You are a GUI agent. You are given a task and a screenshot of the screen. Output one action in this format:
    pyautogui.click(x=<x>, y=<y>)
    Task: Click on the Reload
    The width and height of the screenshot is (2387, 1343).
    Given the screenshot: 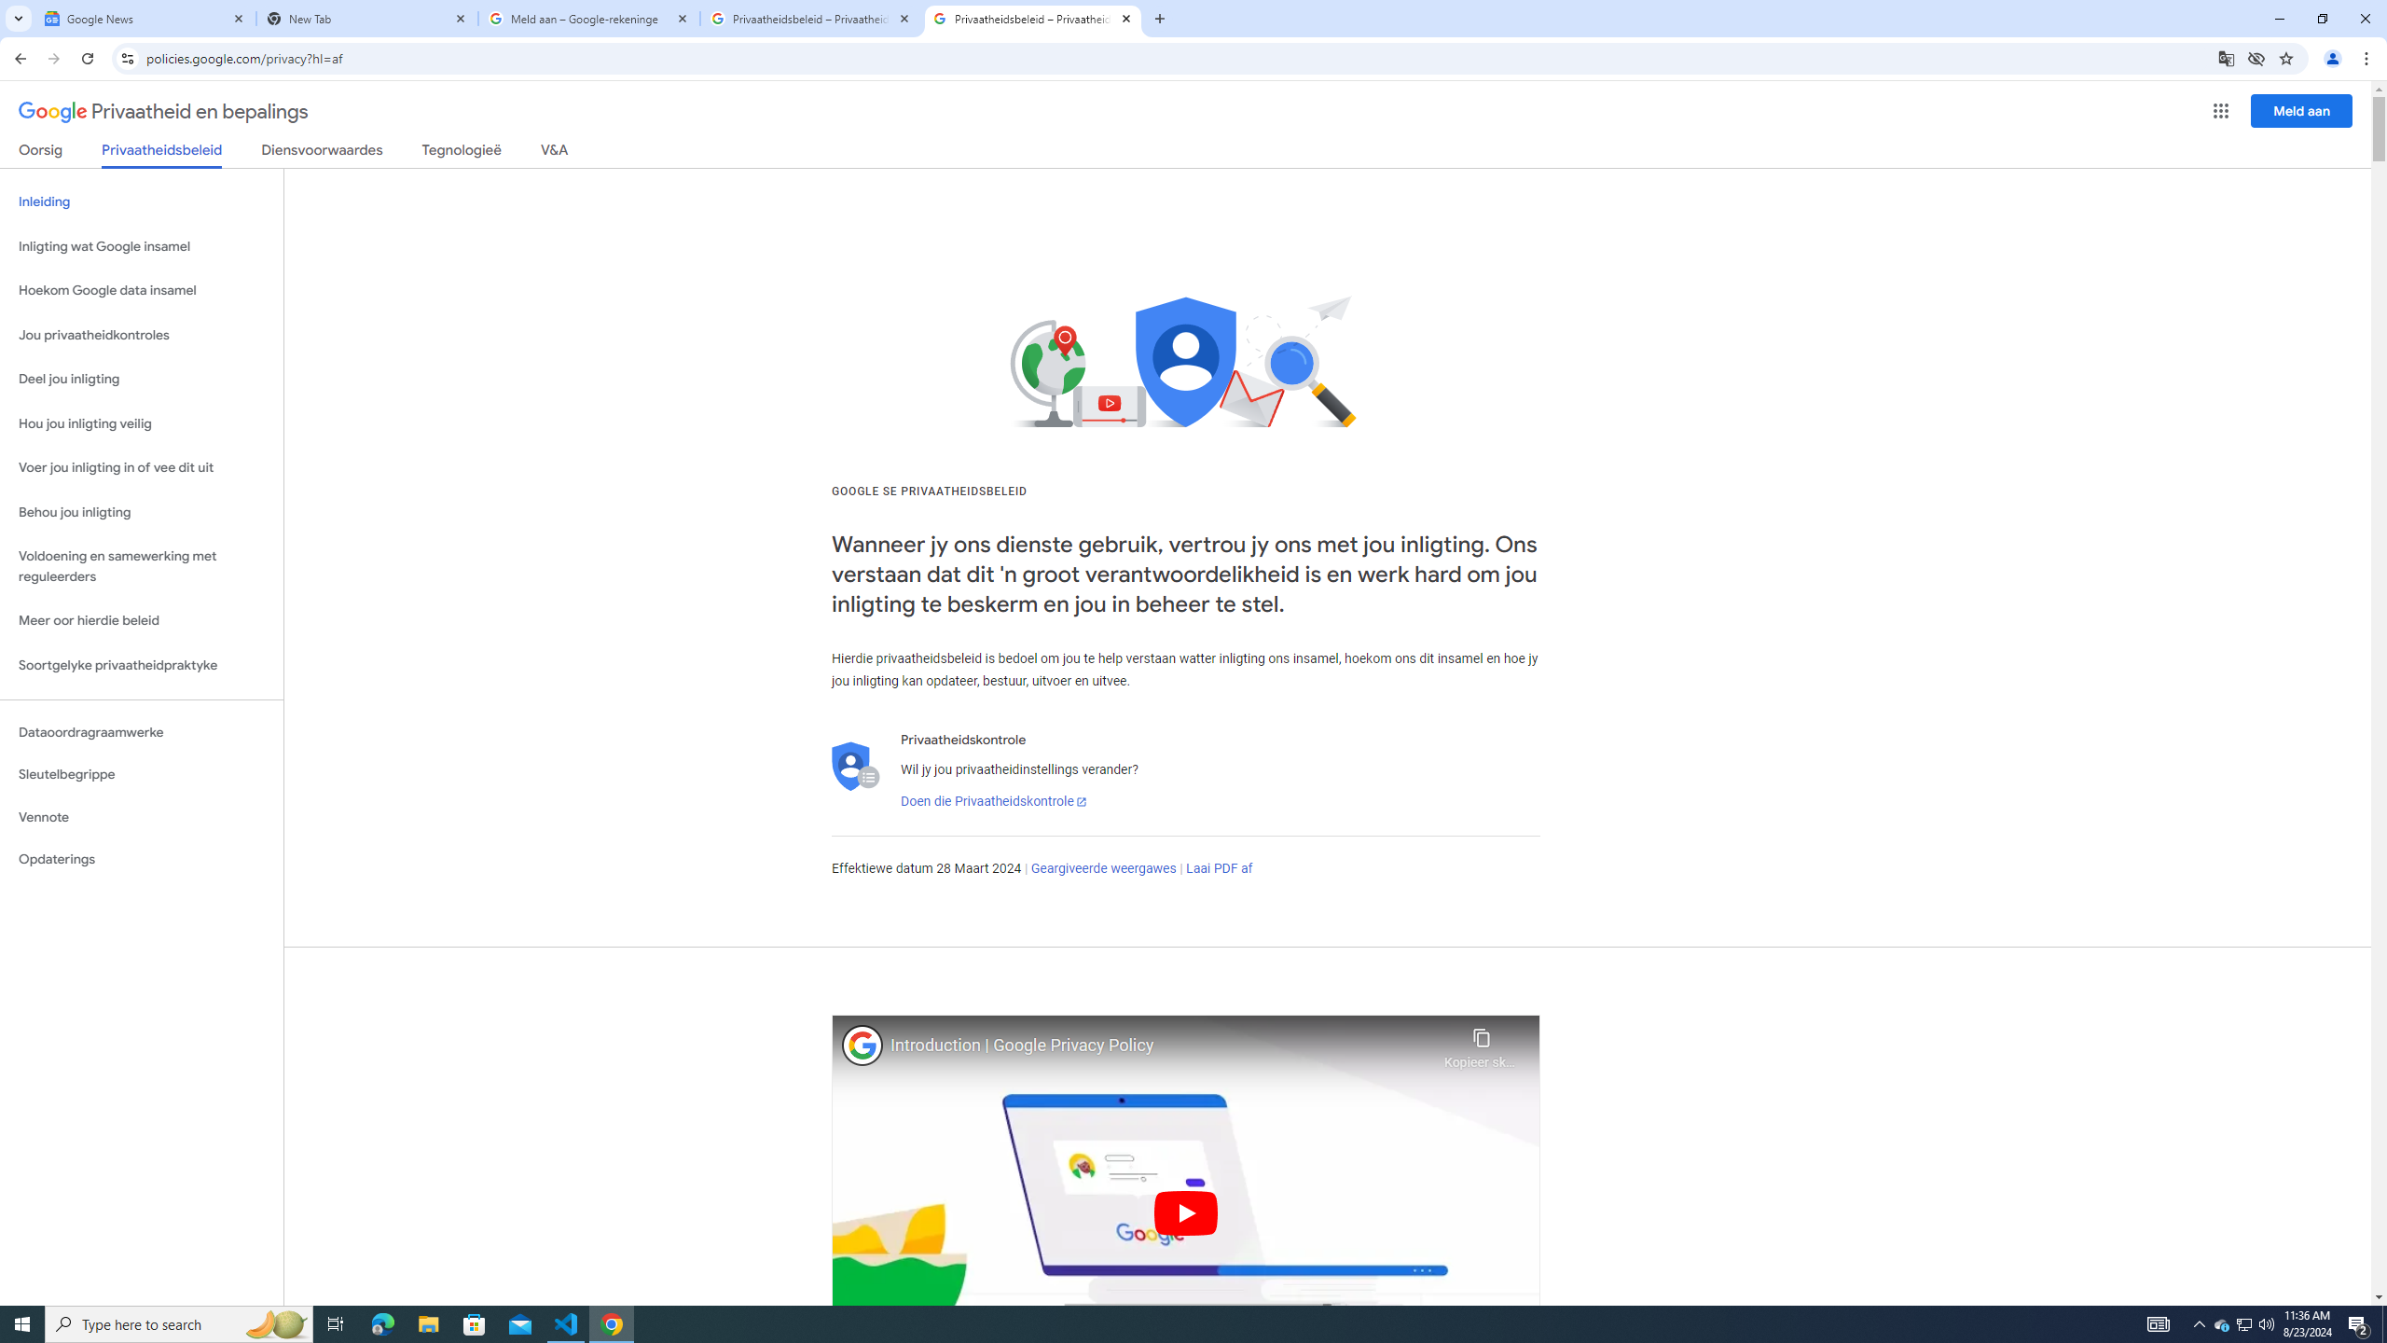 What is the action you would take?
    pyautogui.click(x=87, y=59)
    